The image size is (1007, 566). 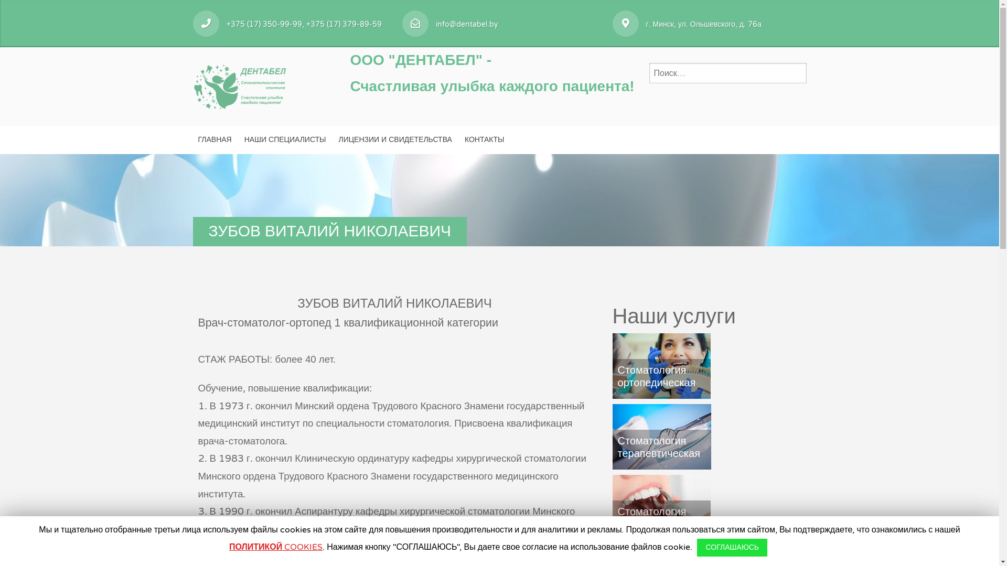 What do you see at coordinates (240, 85) in the screenshot?
I see `dentabel.by` at bounding box center [240, 85].